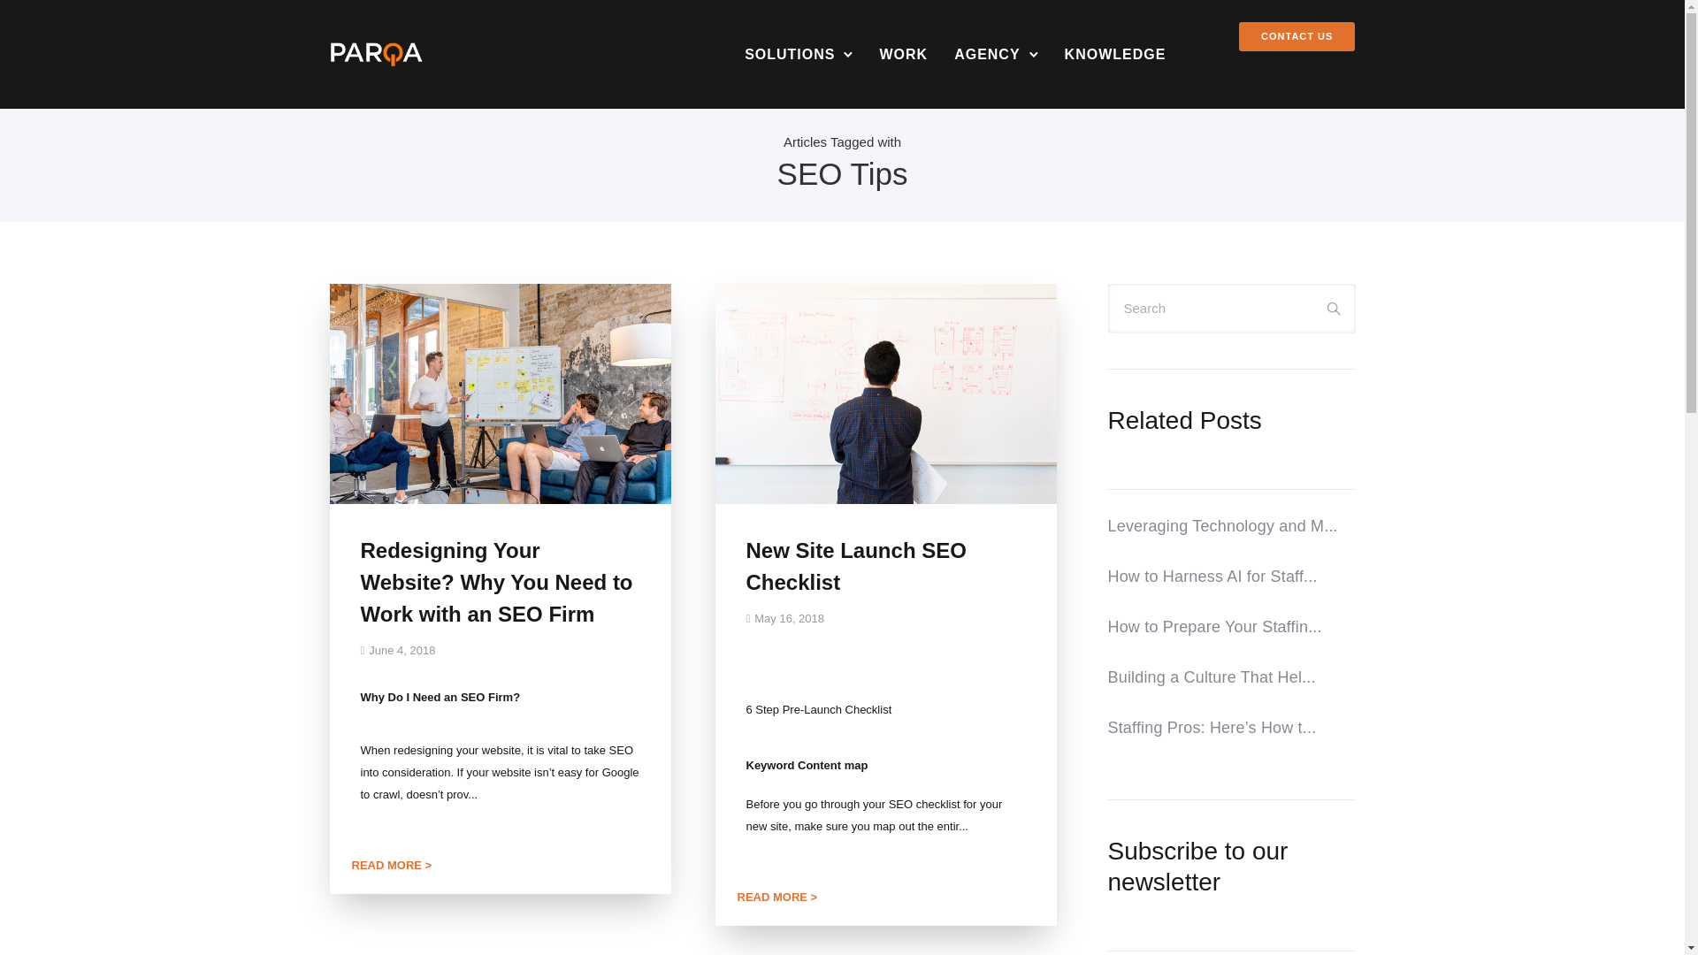 The width and height of the screenshot is (1698, 955). I want to click on WORK, so click(903, 53).